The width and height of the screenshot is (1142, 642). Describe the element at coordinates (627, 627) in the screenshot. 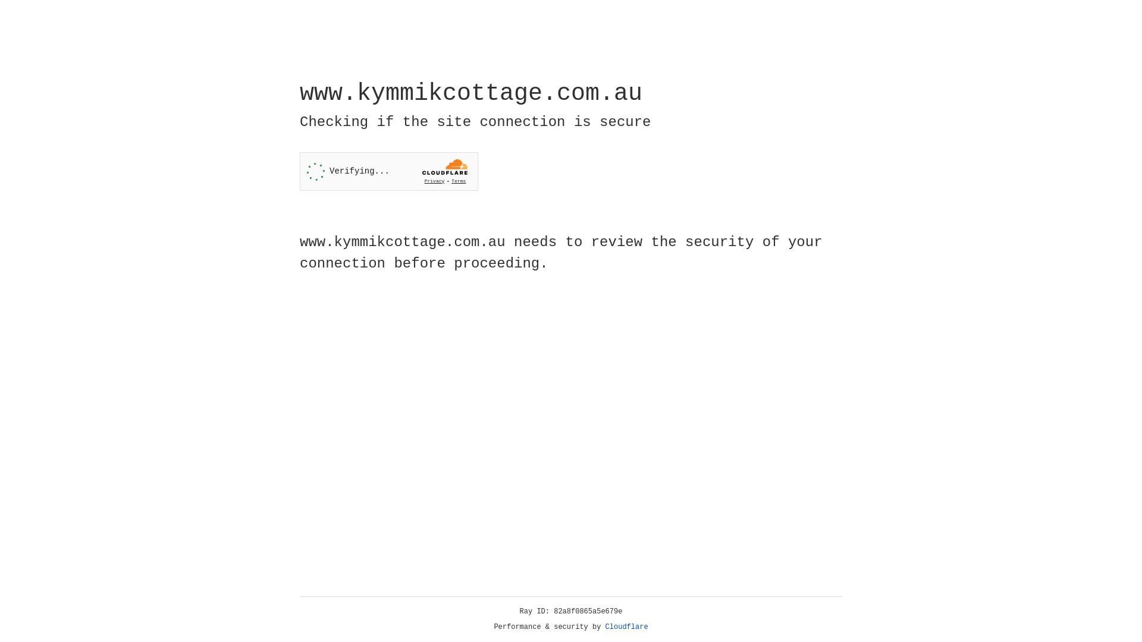

I see `Cloudflare` at that location.